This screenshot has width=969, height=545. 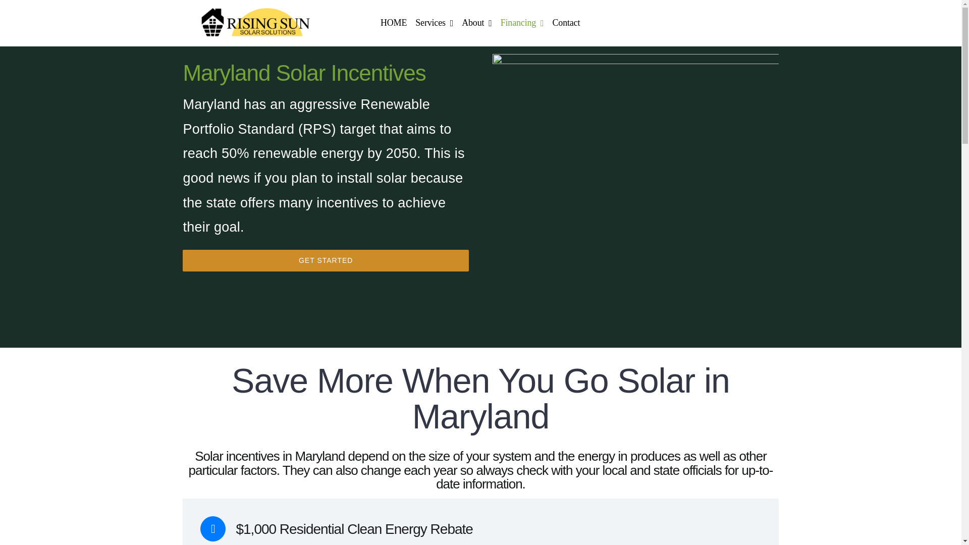 I want to click on GET STARTED, so click(x=326, y=260).